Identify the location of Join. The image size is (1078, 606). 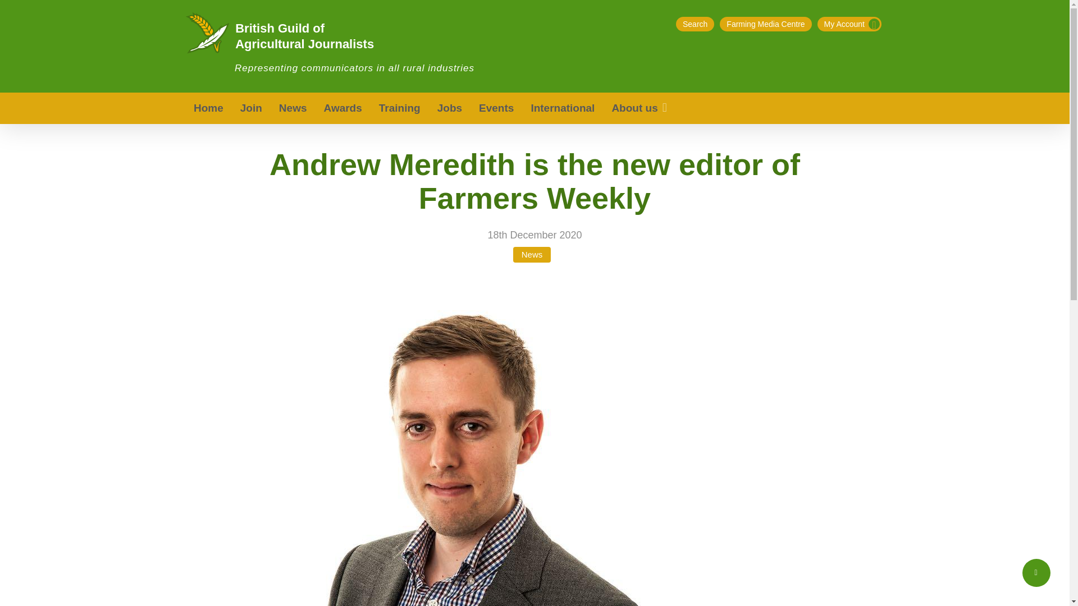
(250, 108).